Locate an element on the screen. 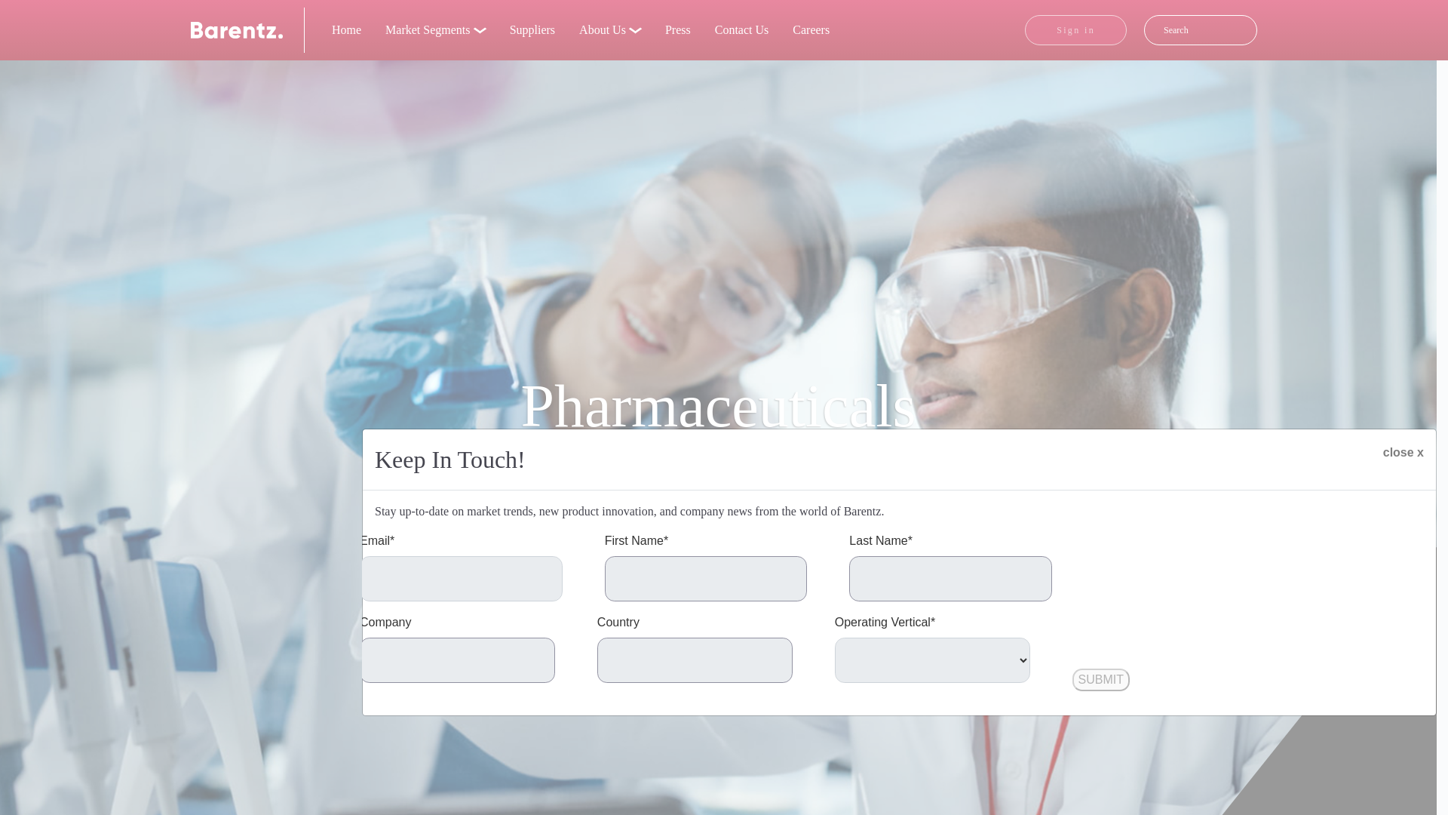 This screenshot has height=815, width=1448. About Us is located at coordinates (609, 30).